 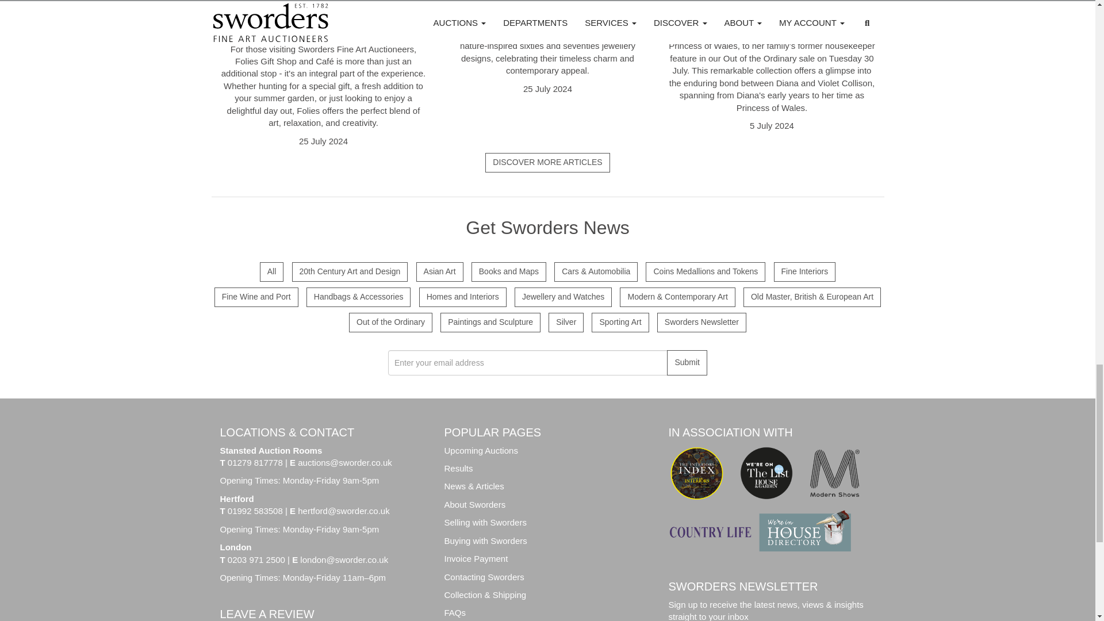 I want to click on e2da43f097, so click(x=657, y=271).